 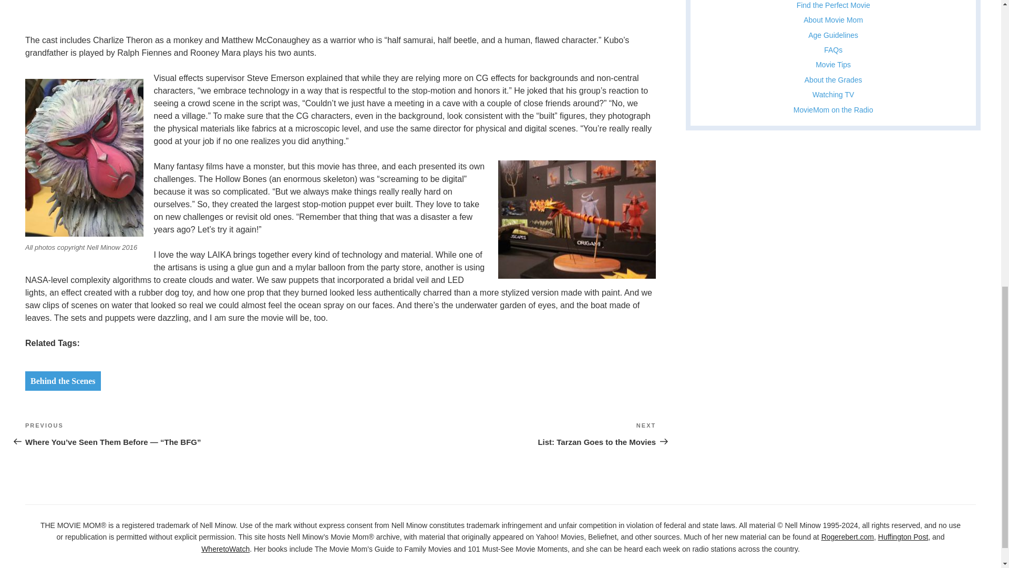 I want to click on Movie Tips, so click(x=163, y=2).